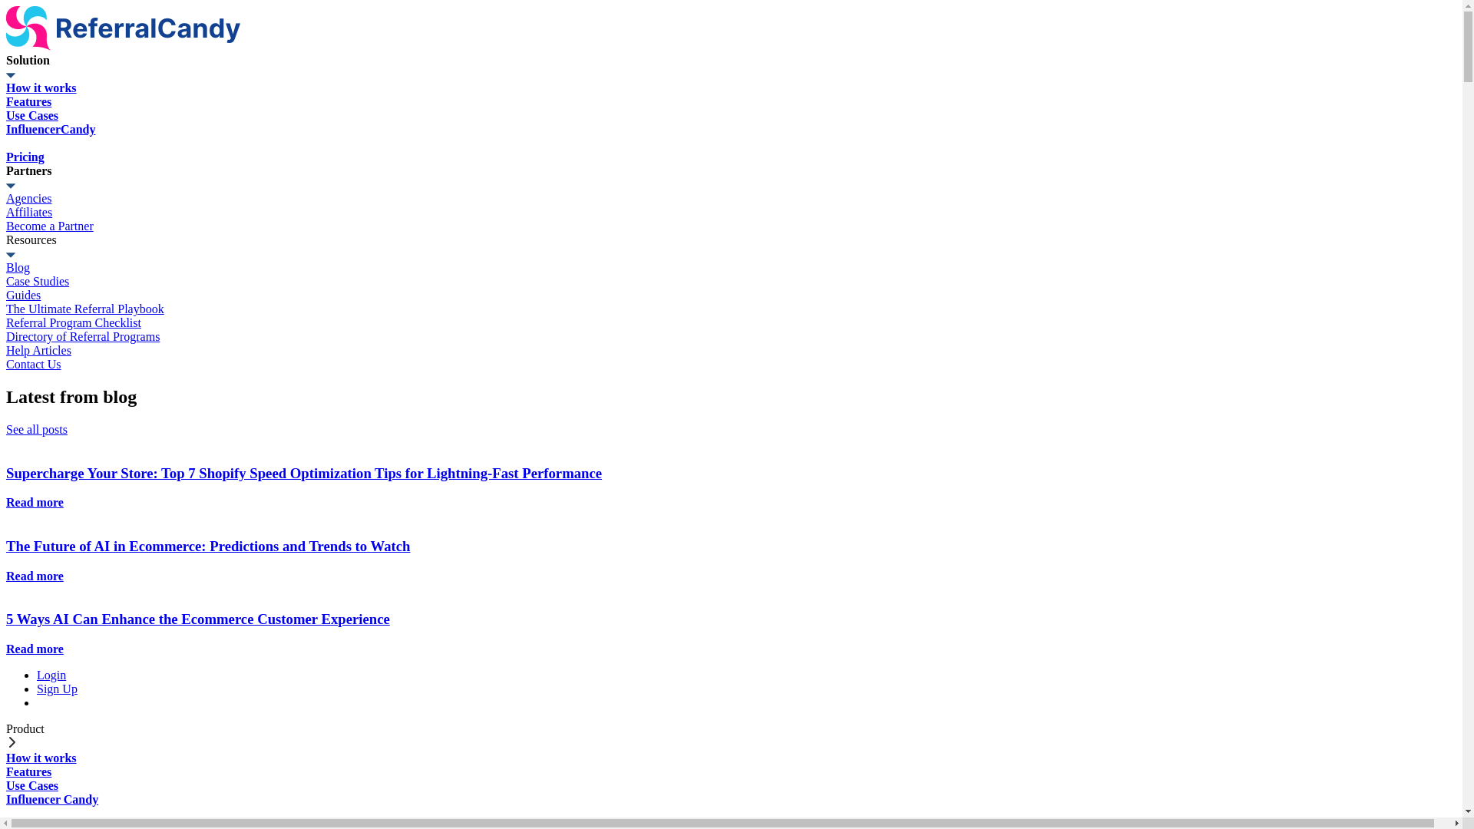  I want to click on The Ultimate Referral Playbook, so click(731, 309).